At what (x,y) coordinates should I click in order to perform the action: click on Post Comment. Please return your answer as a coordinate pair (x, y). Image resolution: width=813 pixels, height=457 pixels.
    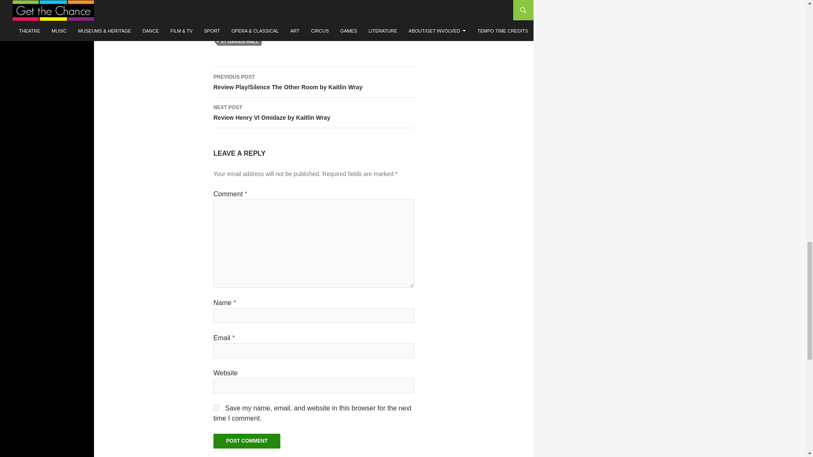
    Looking at the image, I should click on (246, 441).